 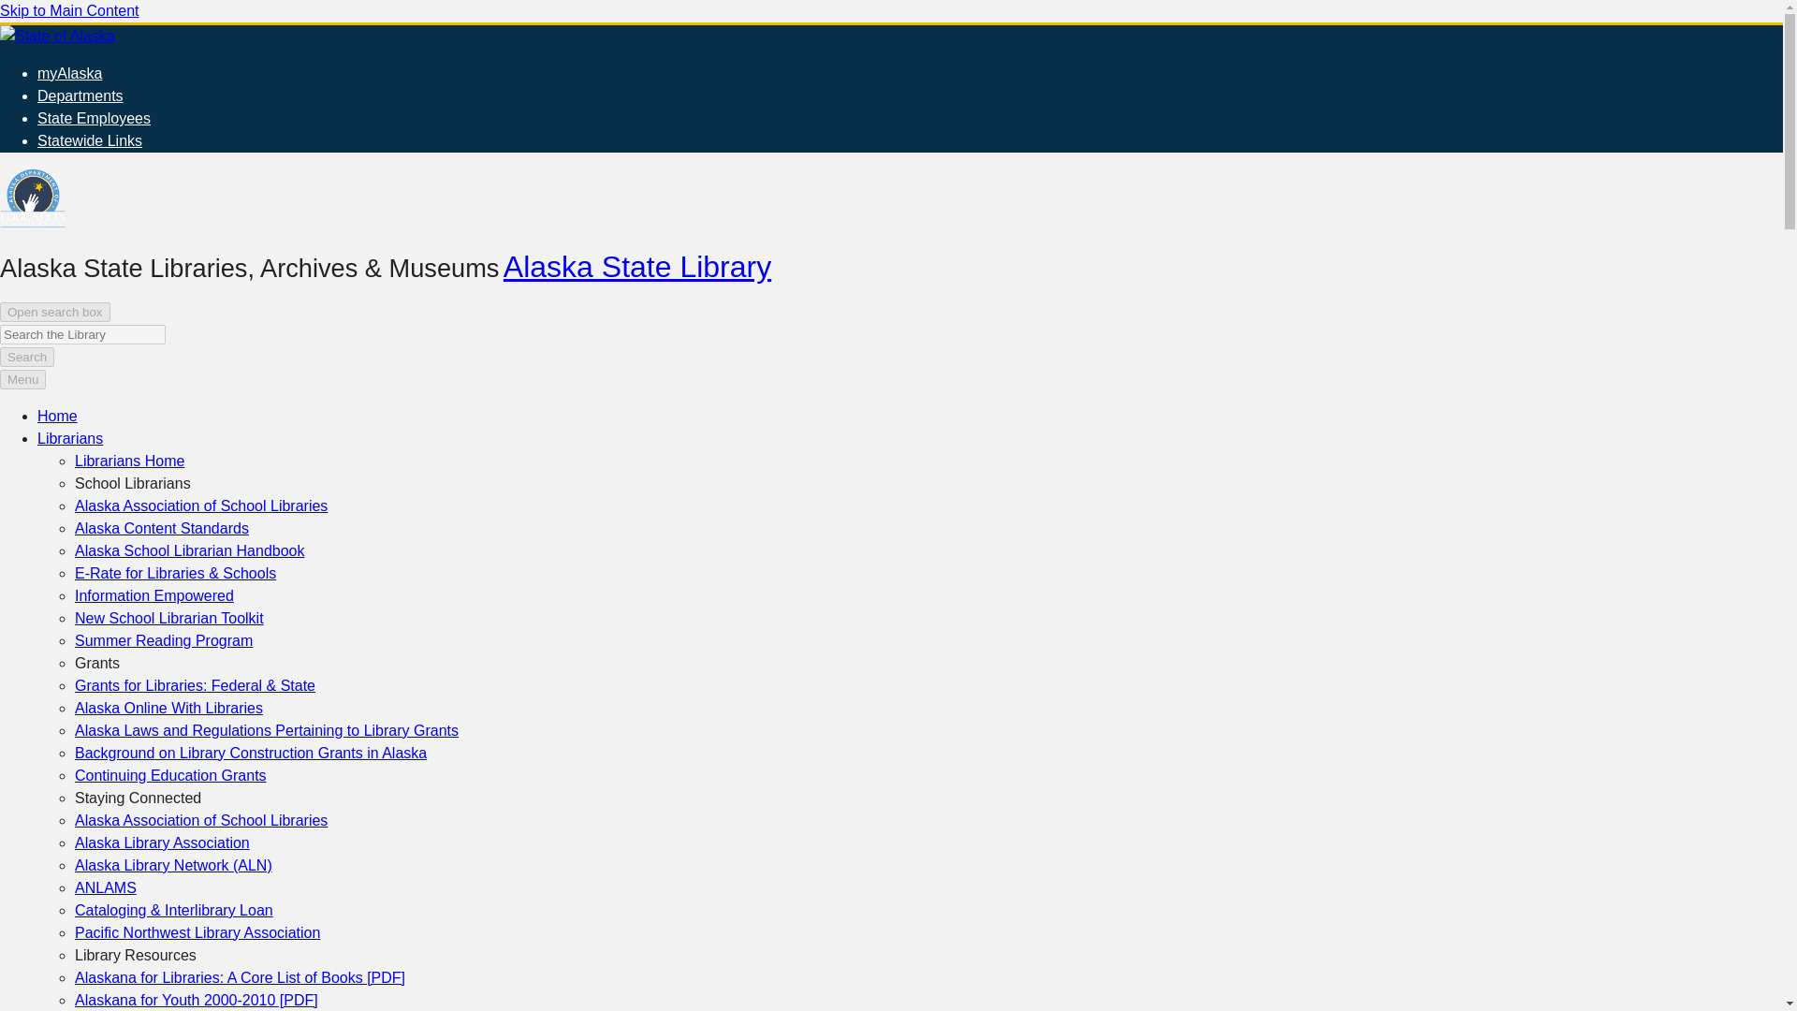 What do you see at coordinates (200, 505) in the screenshot?
I see `Alaska Association of School Libraries` at bounding box center [200, 505].